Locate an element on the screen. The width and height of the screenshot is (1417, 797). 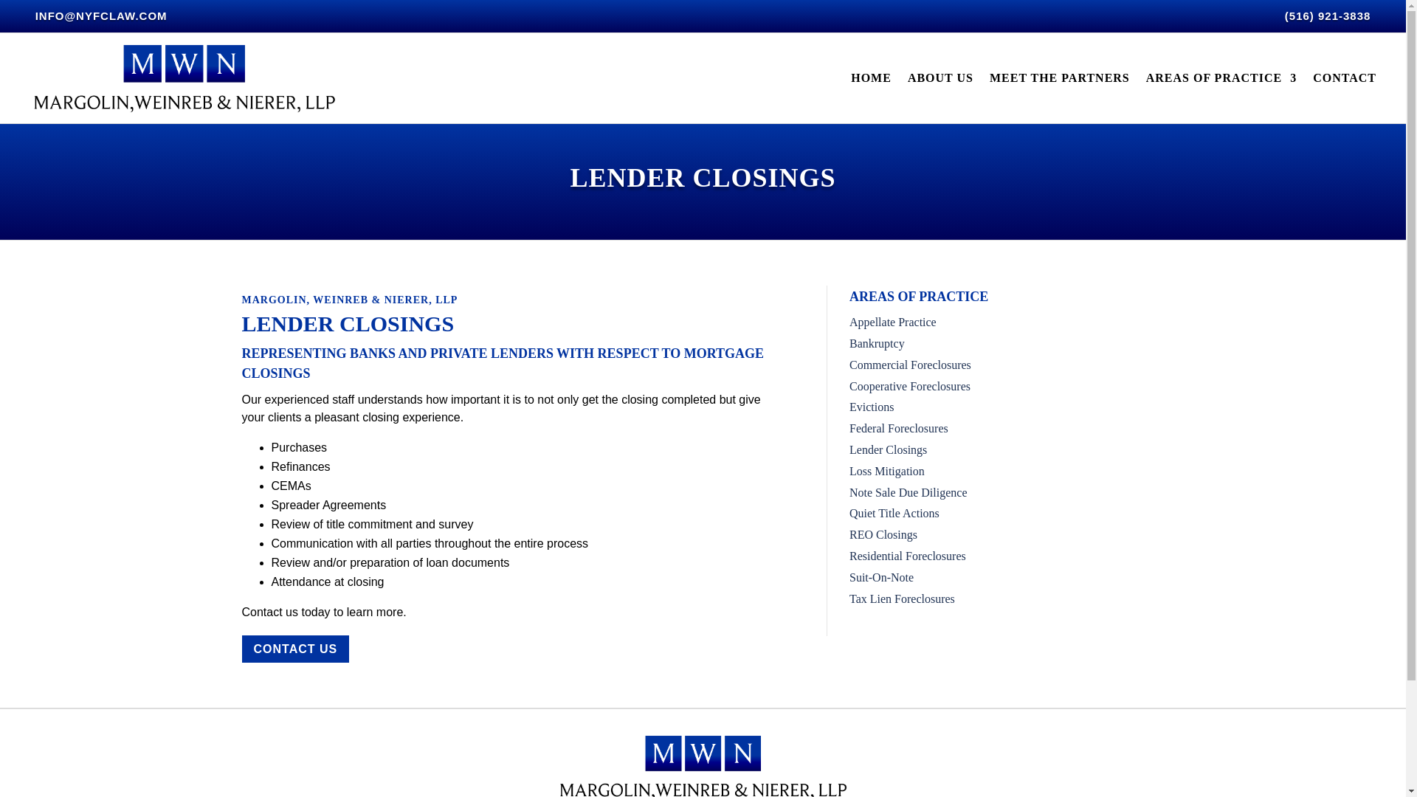
MEET THE PARTNERS is located at coordinates (1059, 78).